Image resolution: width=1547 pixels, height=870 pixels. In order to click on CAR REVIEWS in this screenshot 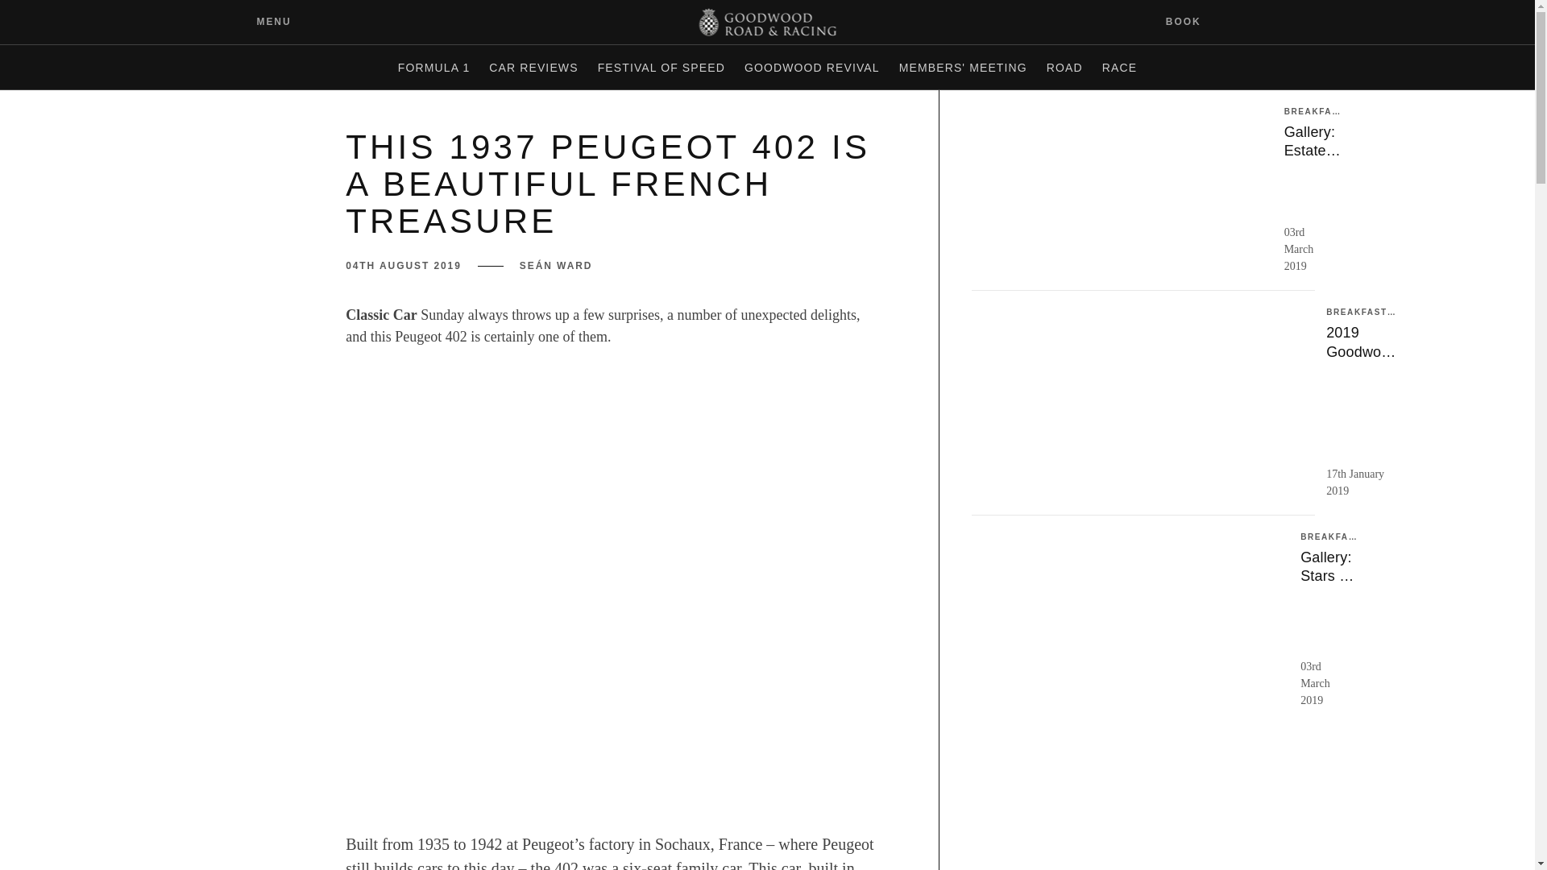, I will do `click(533, 68)`.